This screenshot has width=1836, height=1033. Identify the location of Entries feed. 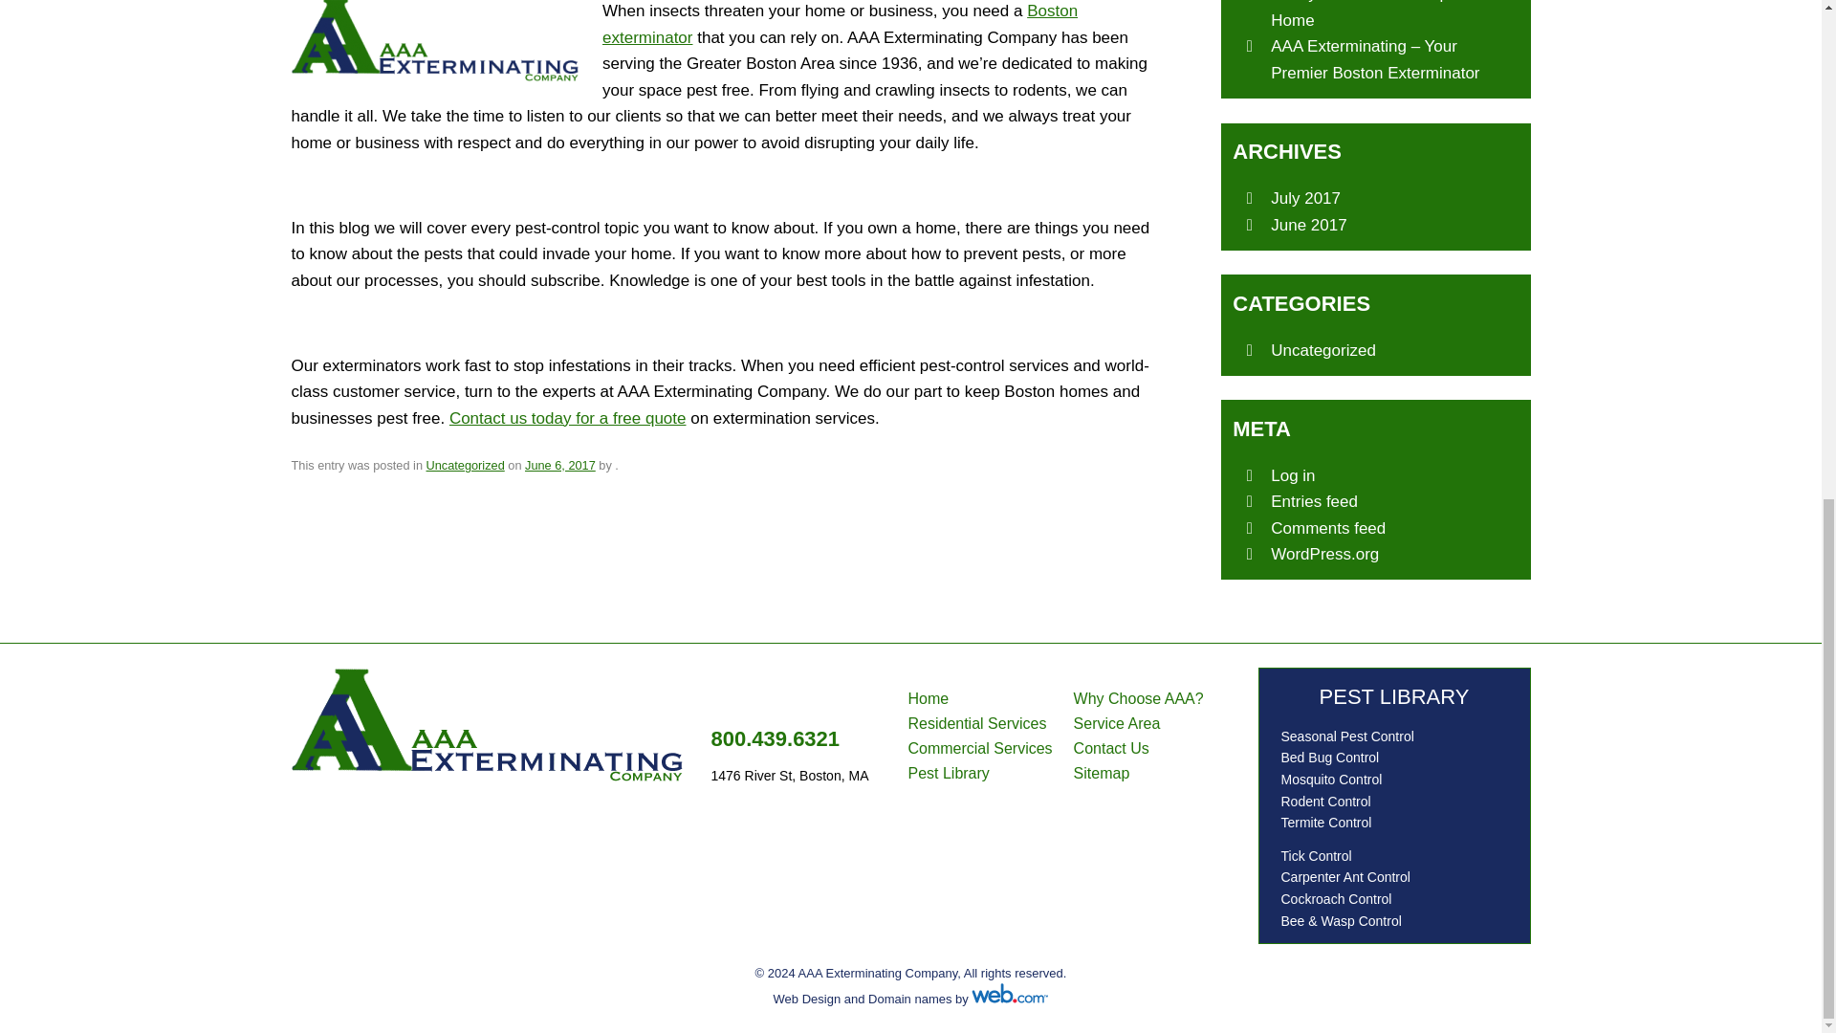
(1314, 501).